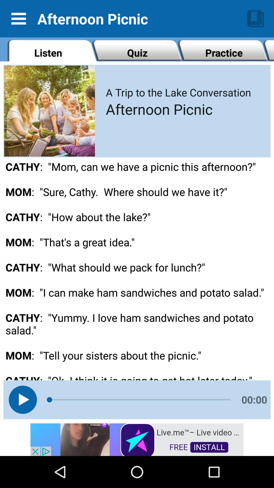 This screenshot has height=488, width=274. I want to click on press play, so click(23, 400).